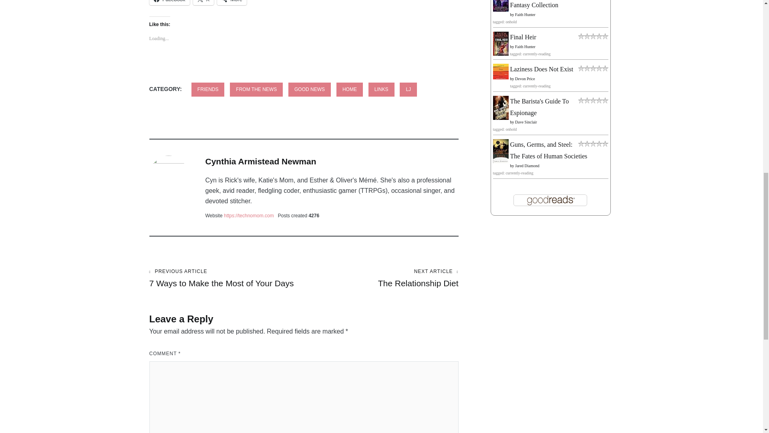 The width and height of the screenshot is (769, 433). What do you see at coordinates (169, 2) in the screenshot?
I see `Click to share on Facebook` at bounding box center [169, 2].